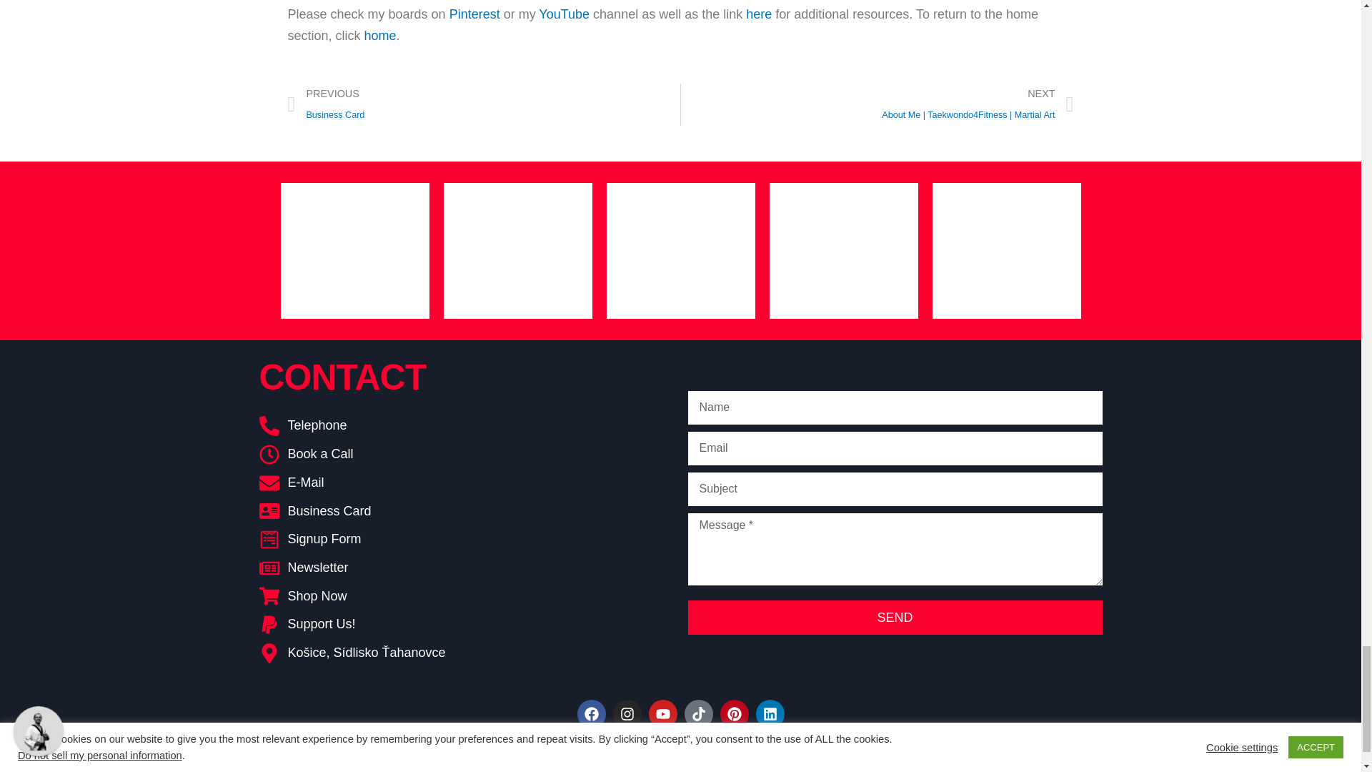 Image resolution: width=1372 pixels, height=772 pixels. I want to click on here, so click(759, 14).